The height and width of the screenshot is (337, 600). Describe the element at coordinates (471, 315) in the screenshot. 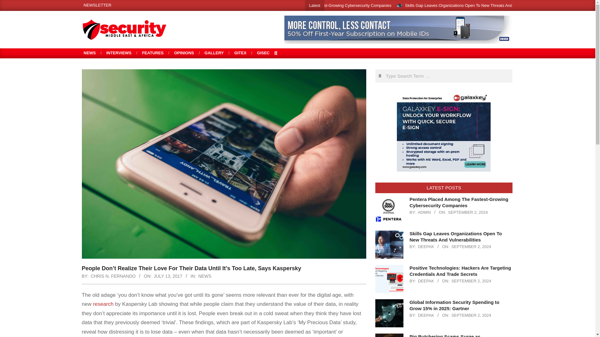

I see `Monday, September 2, 2024, 1:46 pm` at that location.